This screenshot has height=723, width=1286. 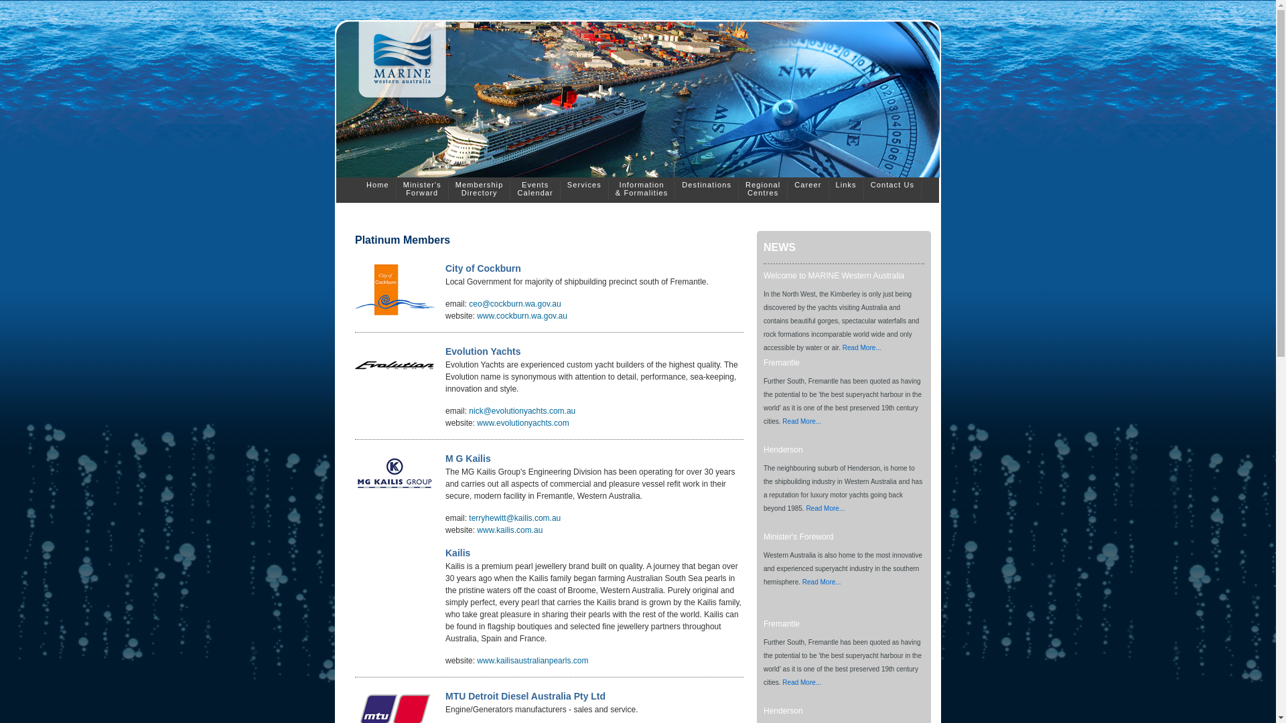 What do you see at coordinates (784, 711) in the screenshot?
I see `Henderson` at bounding box center [784, 711].